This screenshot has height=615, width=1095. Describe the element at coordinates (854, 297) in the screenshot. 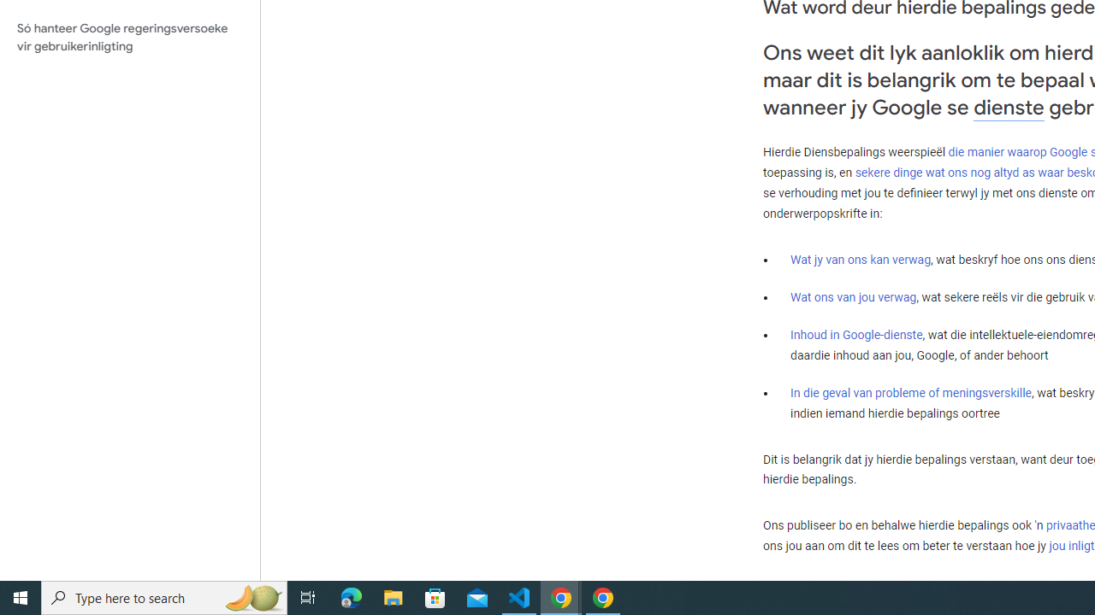

I see `Wat ons van jou verwag` at that location.